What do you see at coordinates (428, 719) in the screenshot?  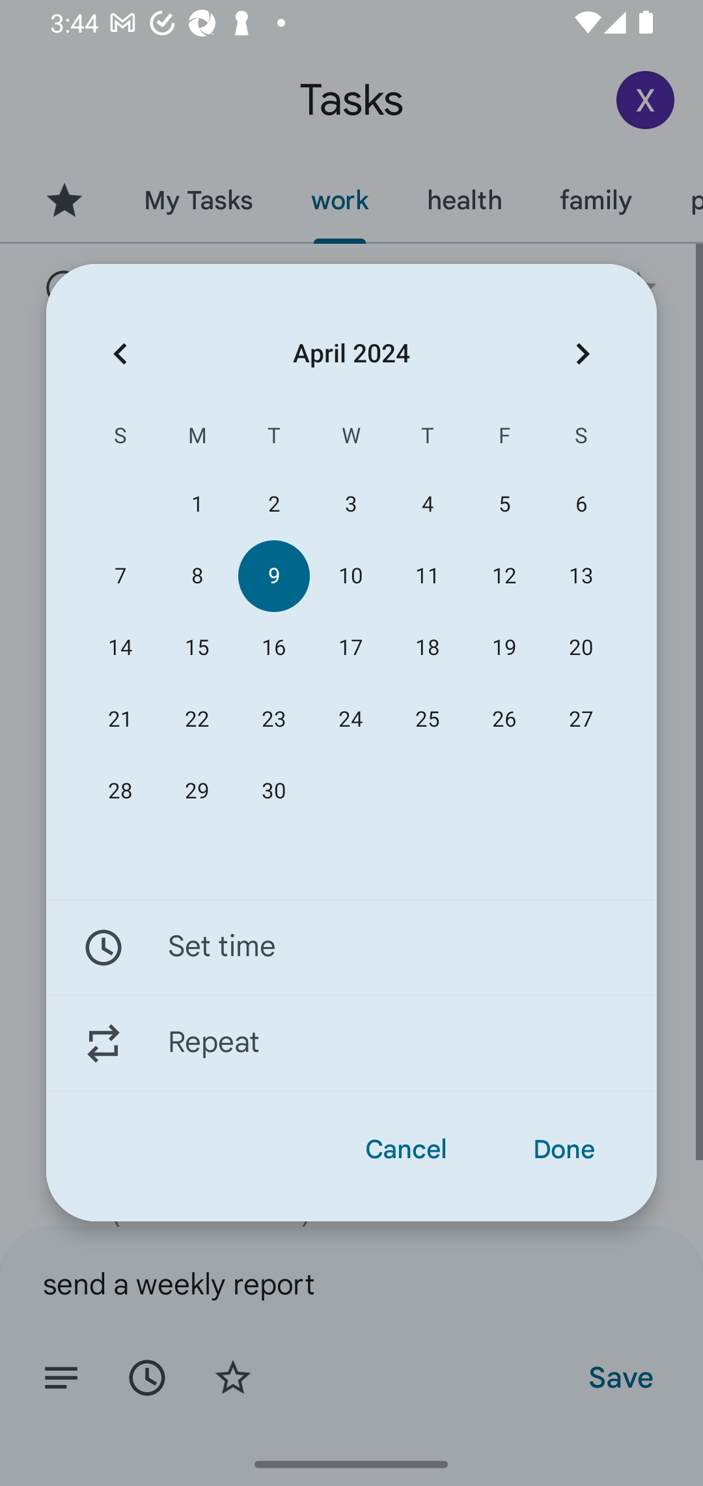 I see `25 25 April 2024` at bounding box center [428, 719].